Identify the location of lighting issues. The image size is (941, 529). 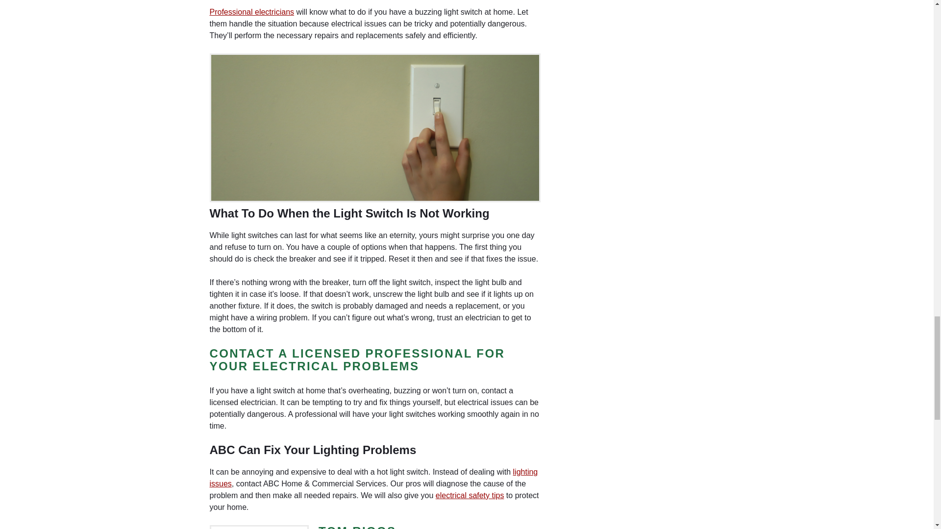
(374, 477).